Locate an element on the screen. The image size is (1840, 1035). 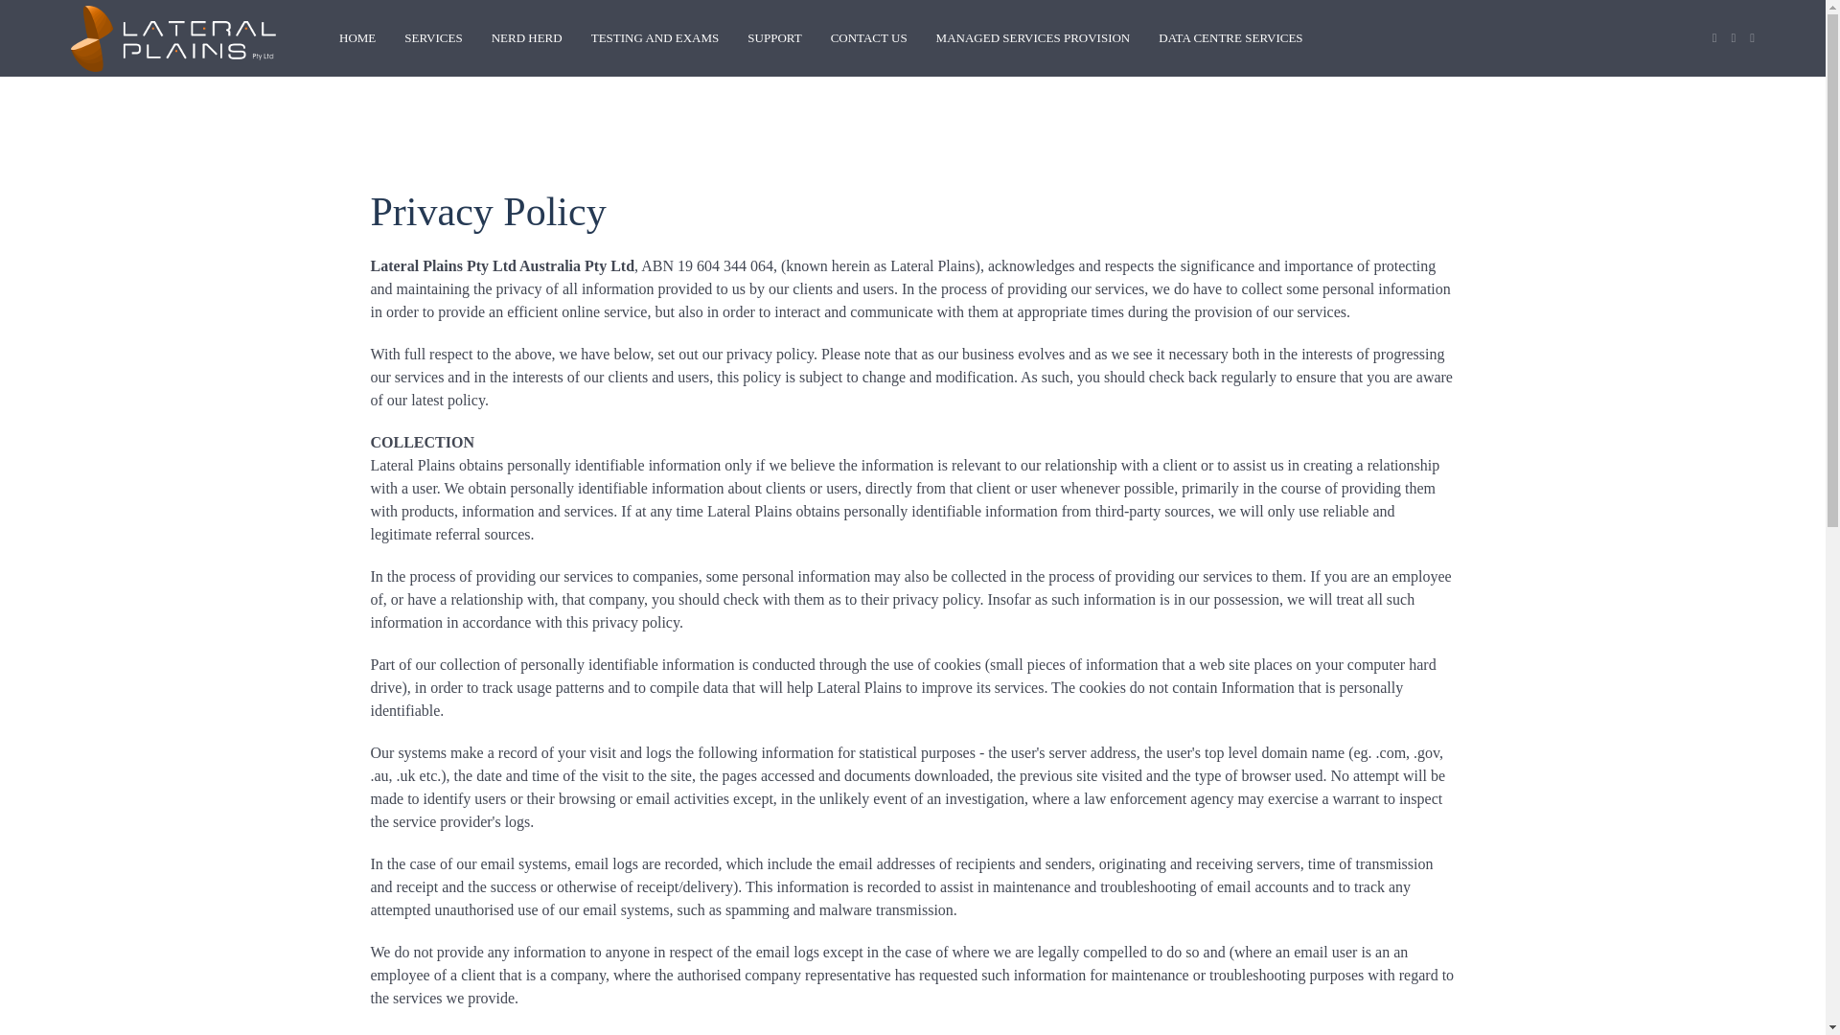
TESTING AND EXAMS is located at coordinates (655, 38).